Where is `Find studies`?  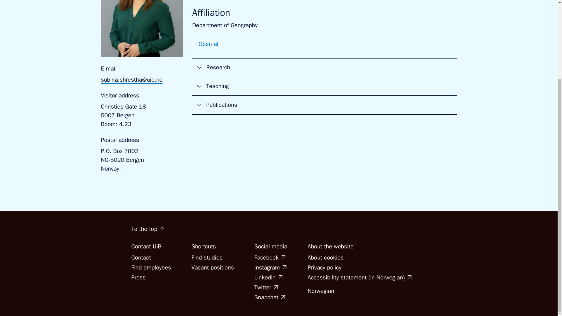 Find studies is located at coordinates (207, 257).